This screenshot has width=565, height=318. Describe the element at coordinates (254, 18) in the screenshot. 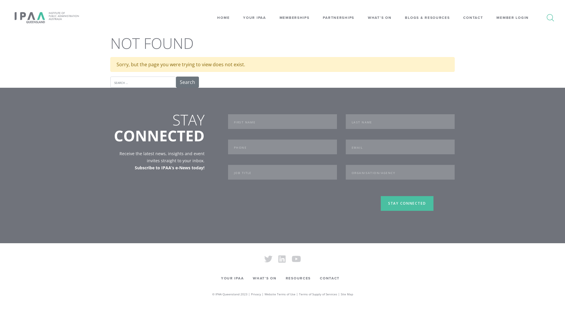

I see `YOUR IPAA` at that location.